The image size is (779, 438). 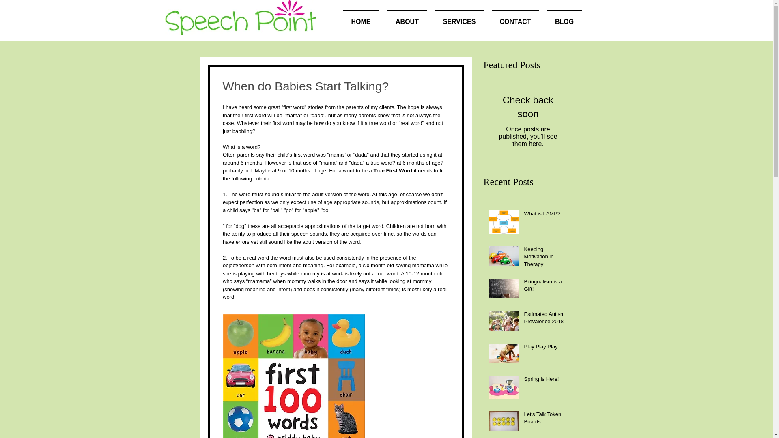 What do you see at coordinates (546, 380) in the screenshot?
I see `Spring is Here!` at bounding box center [546, 380].